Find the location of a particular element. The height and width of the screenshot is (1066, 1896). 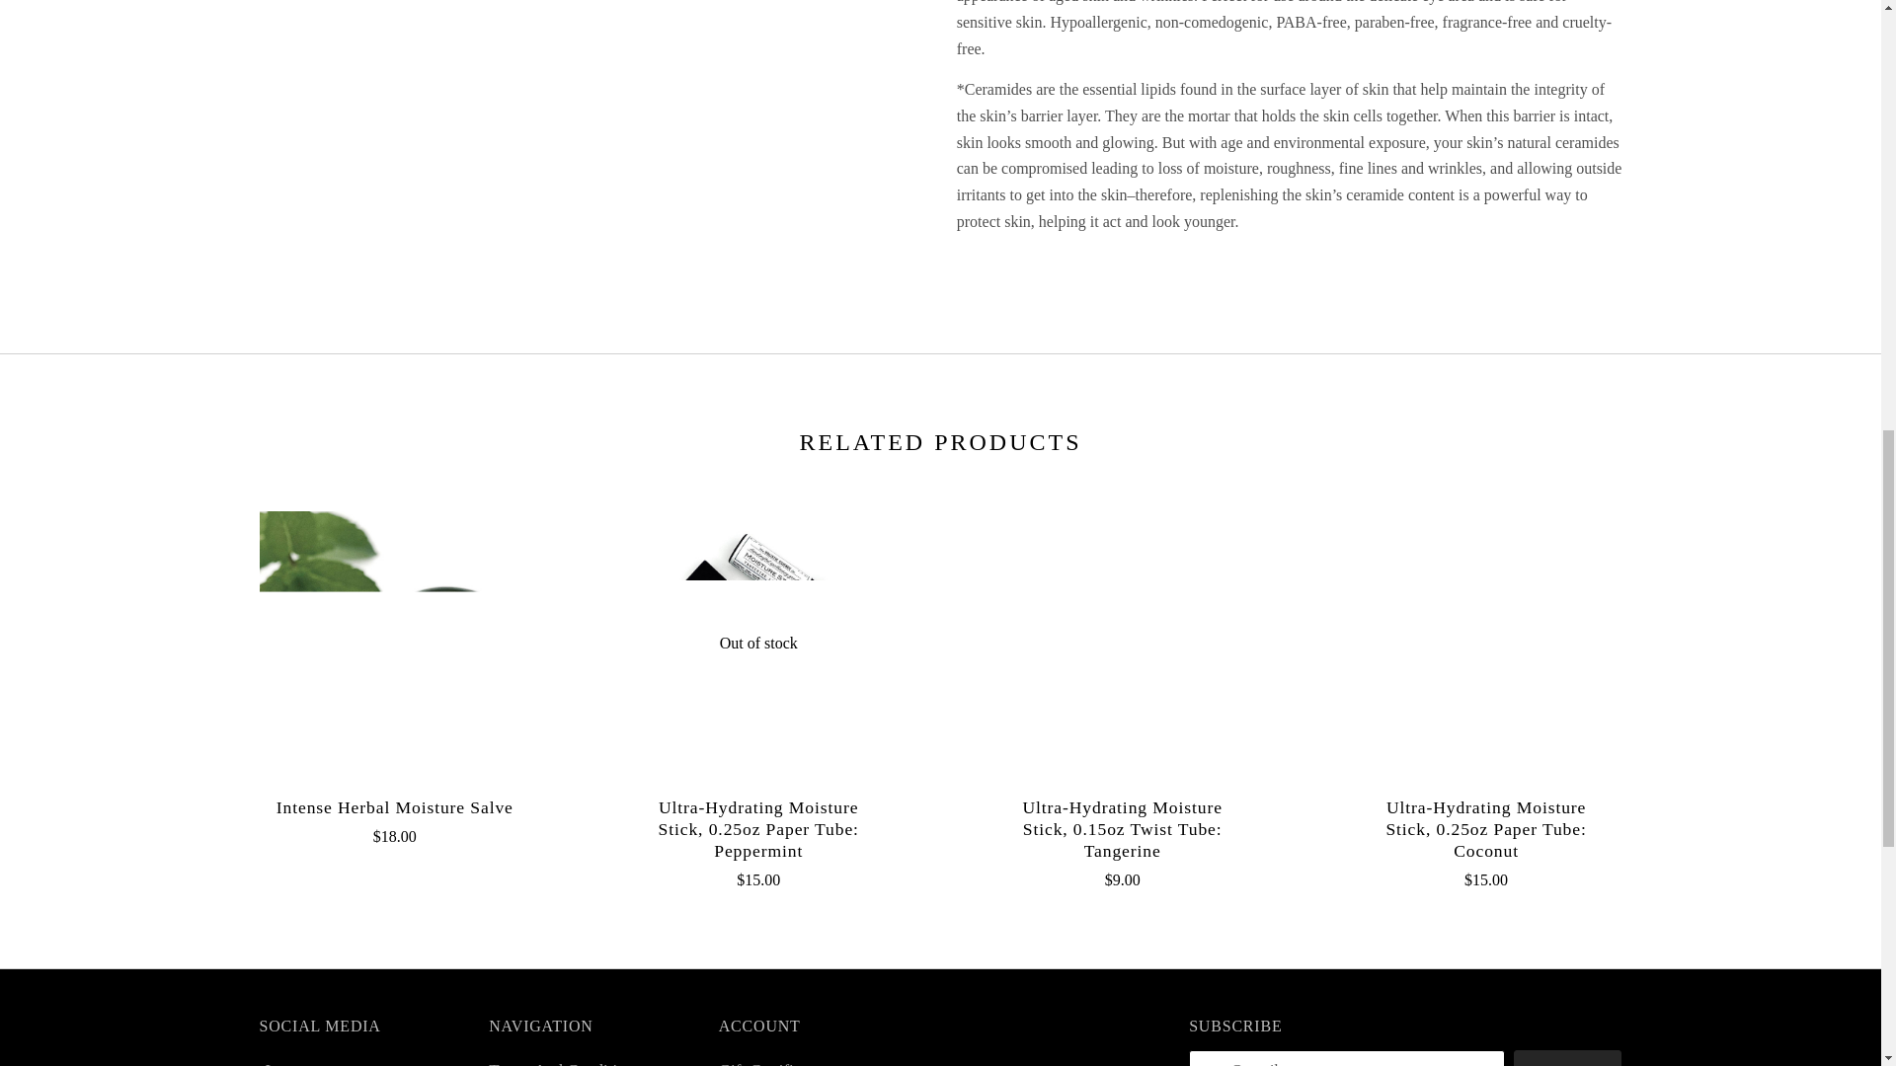

Ultra-Hydrating Moisture Stick, 0.25oz Paper Tube: Coconut is located at coordinates (1485, 646).